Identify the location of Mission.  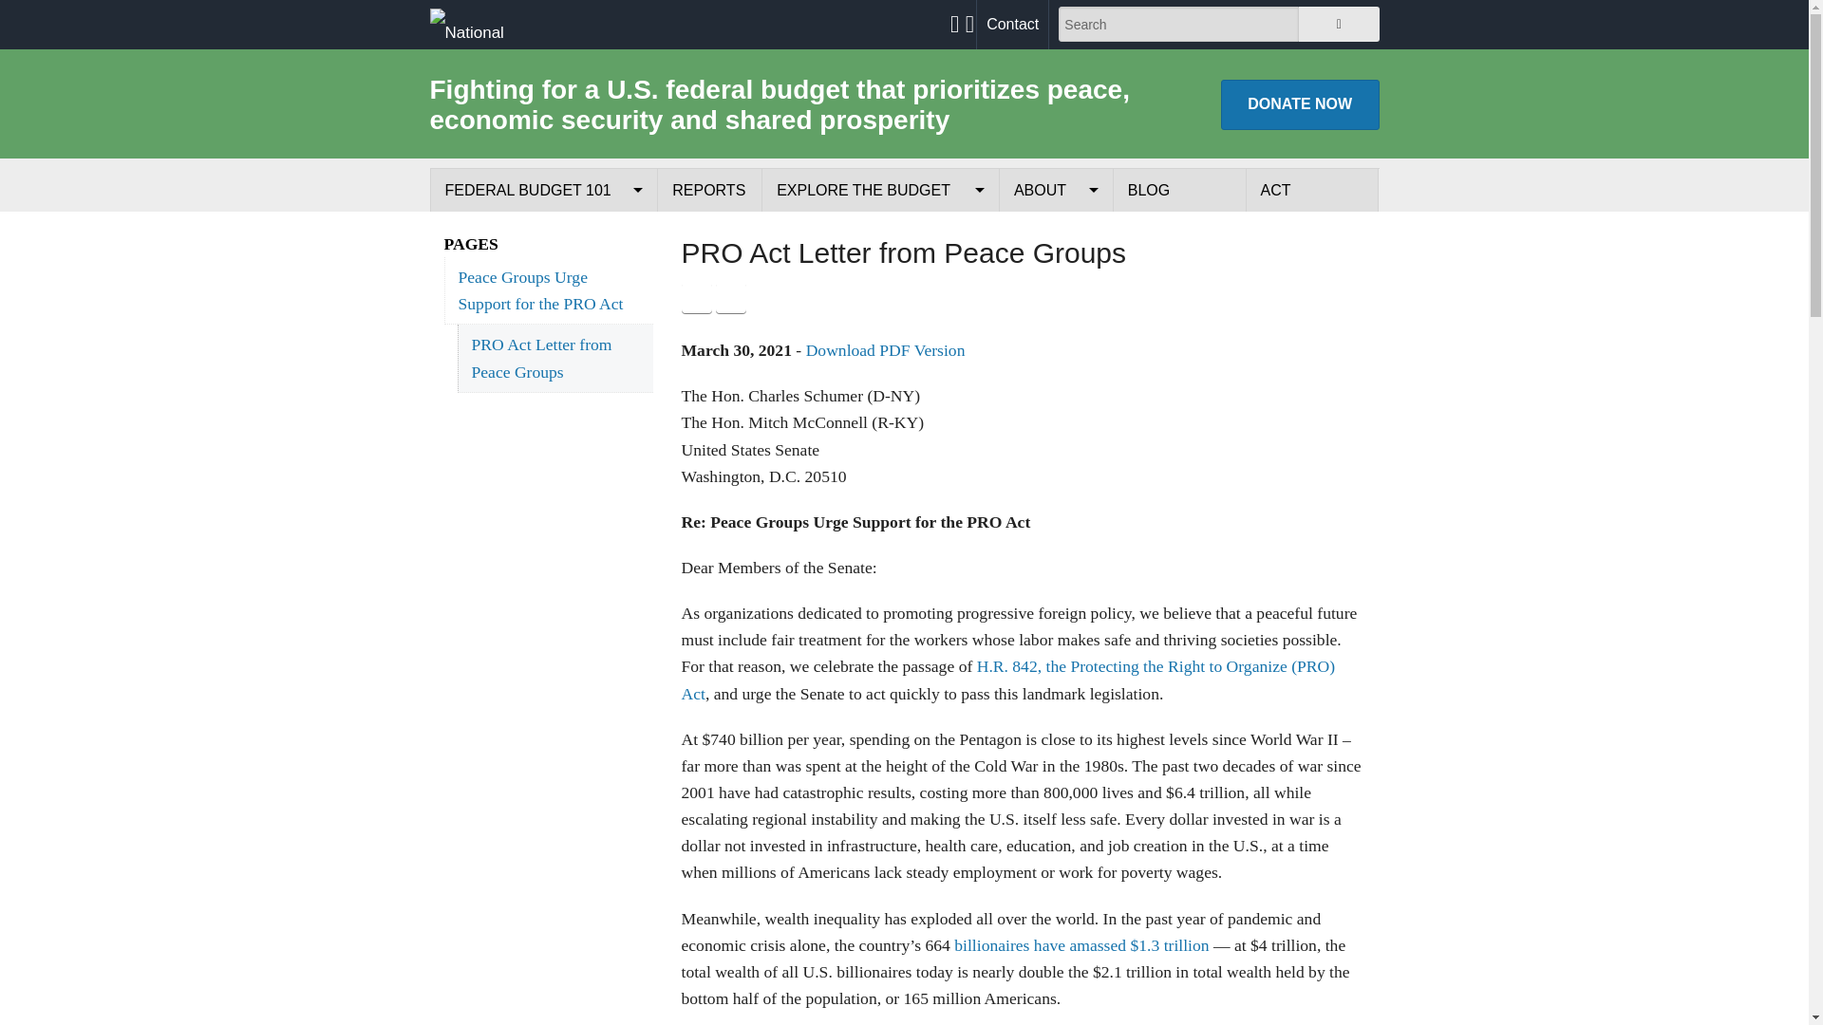
(1056, 233).